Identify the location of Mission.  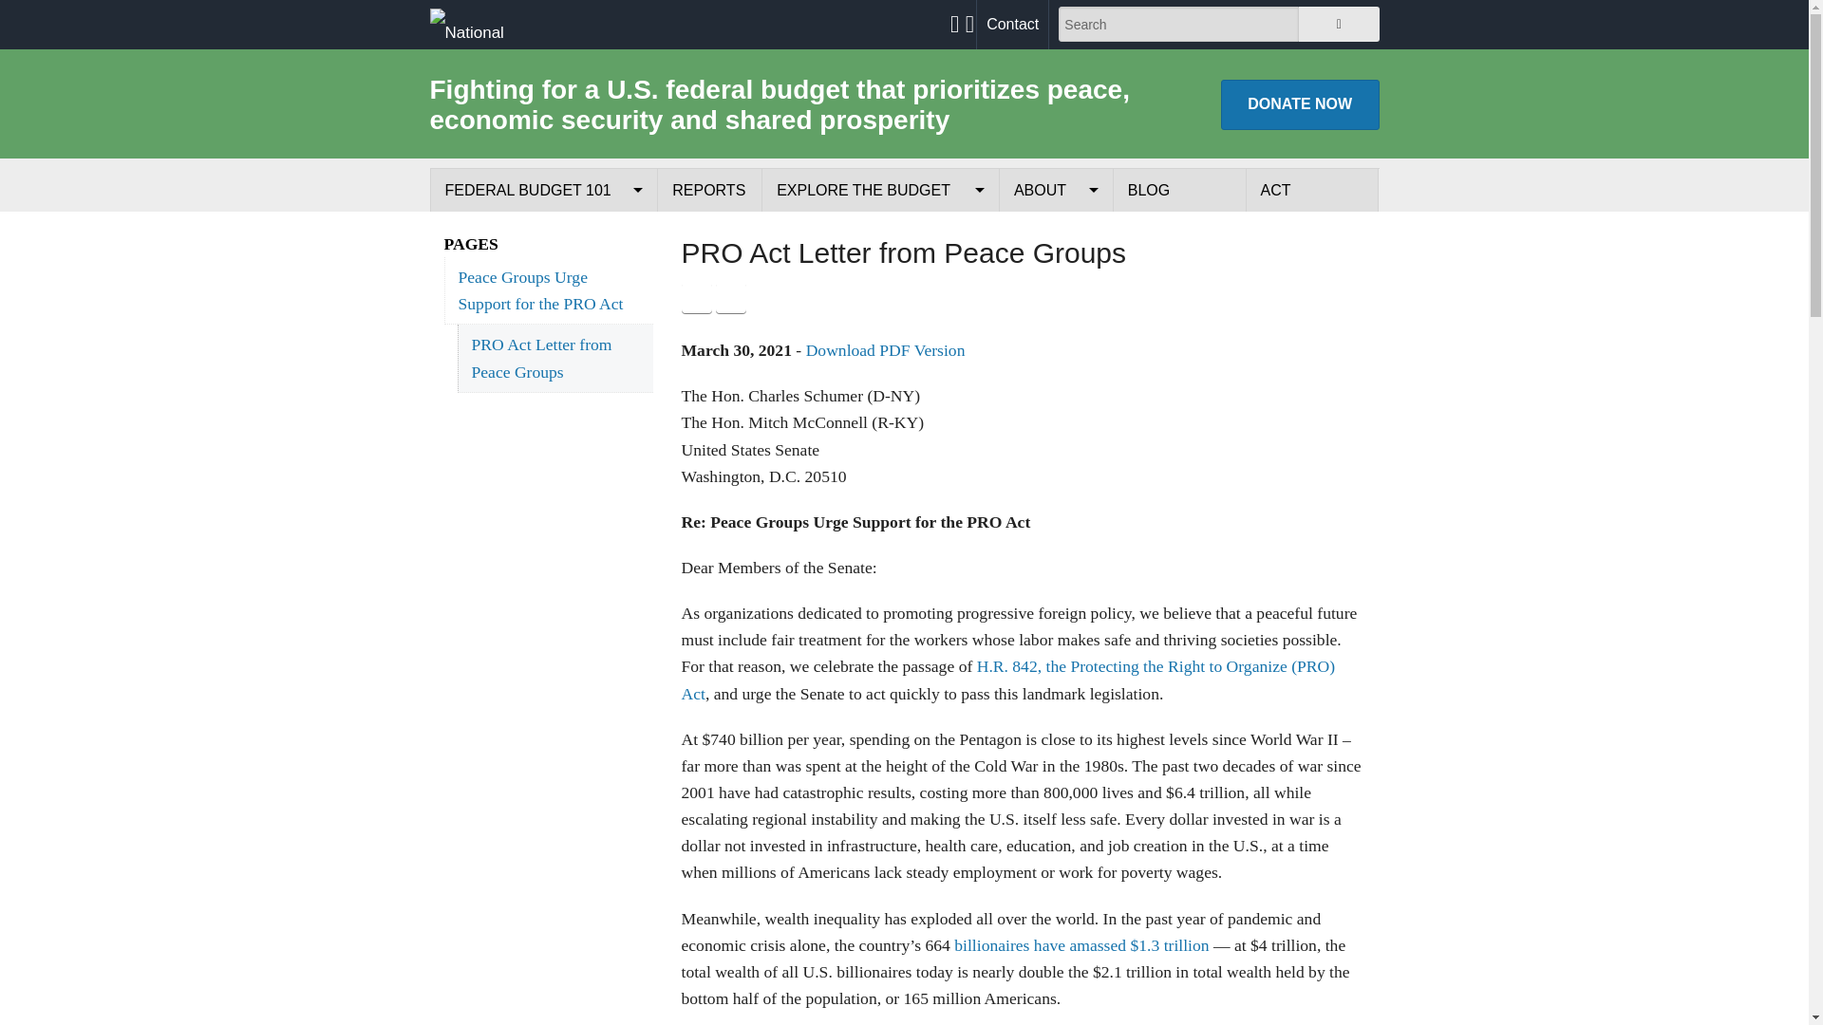
(1056, 233).